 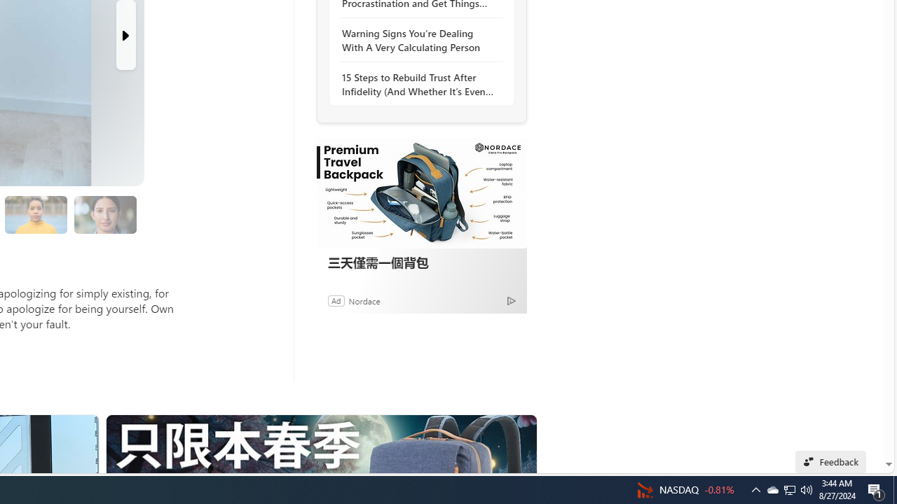 I want to click on Next Slide, so click(x=126, y=35).